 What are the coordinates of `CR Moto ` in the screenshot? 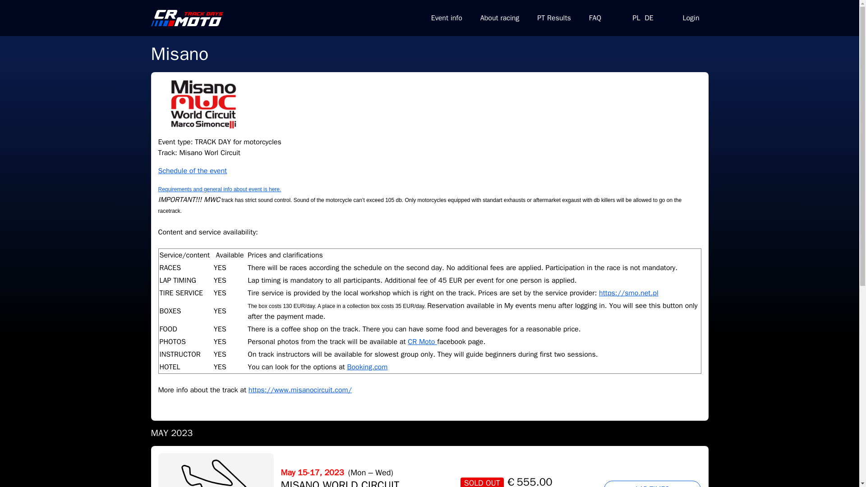 It's located at (422, 342).